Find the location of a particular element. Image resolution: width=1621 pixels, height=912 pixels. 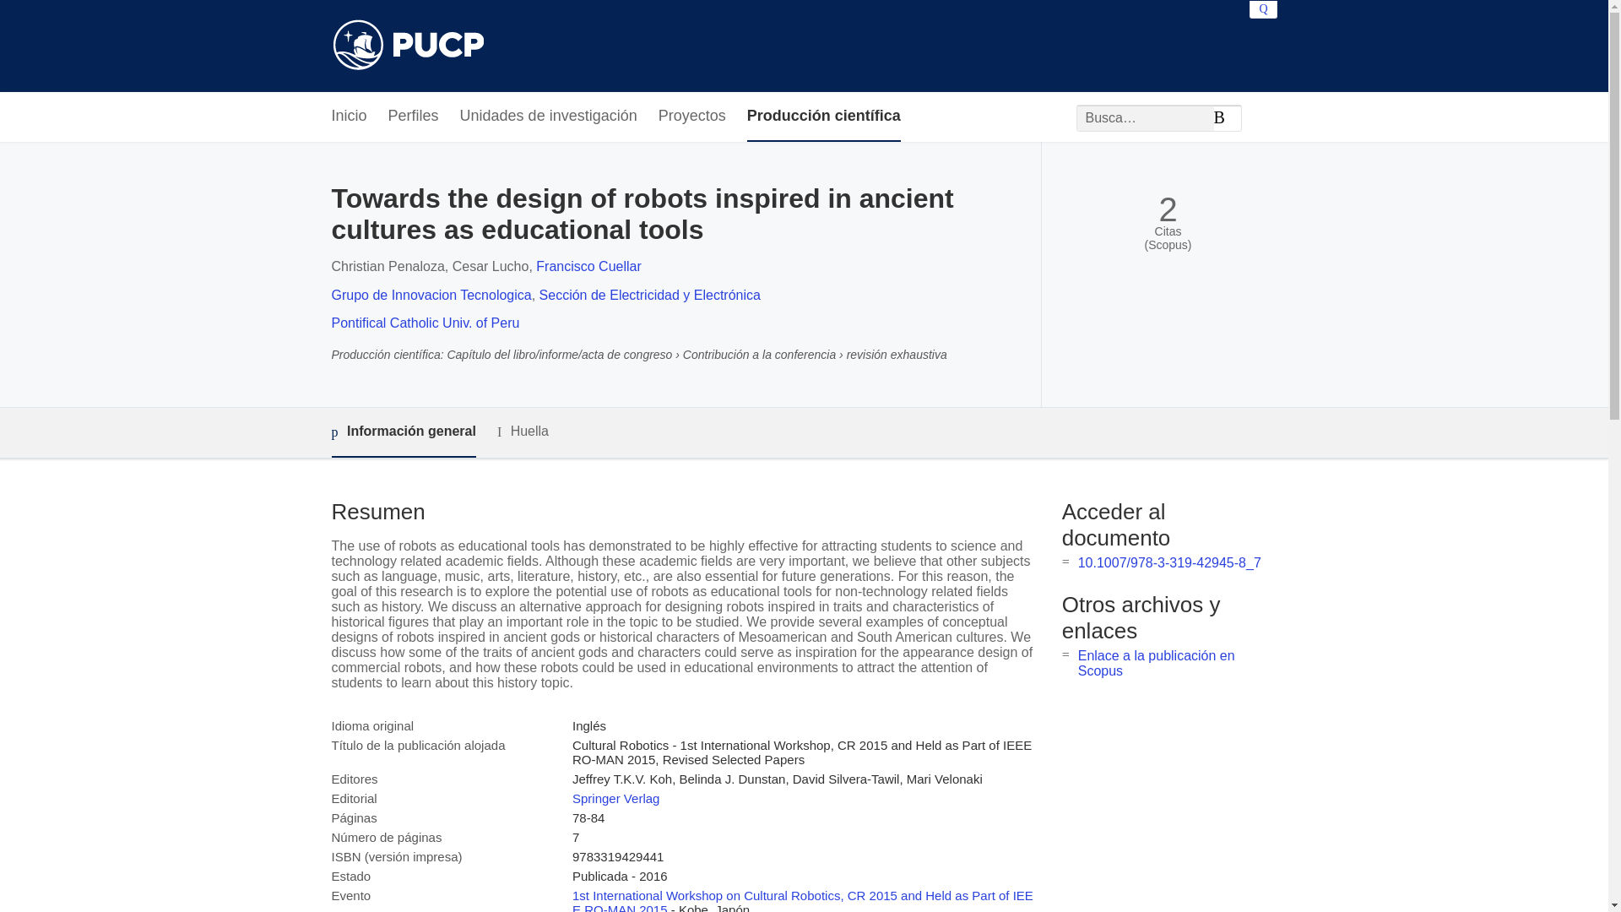

Grupo de Innovacion Tecnologica is located at coordinates (431, 295).